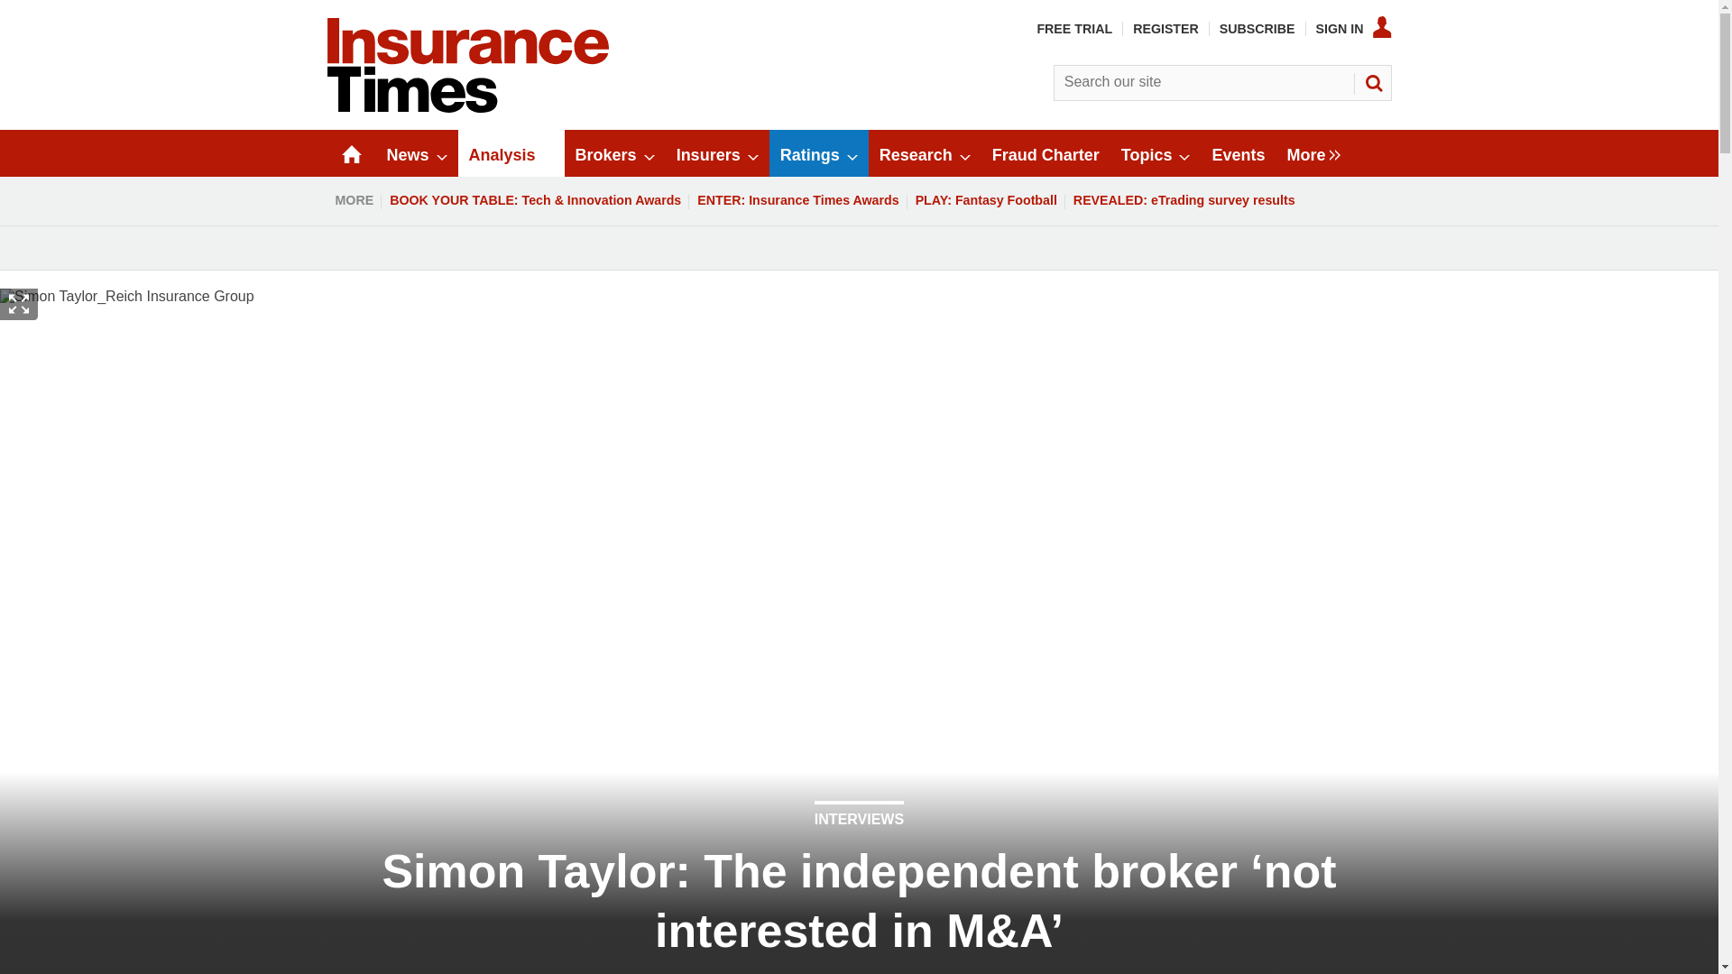 Image resolution: width=1732 pixels, height=974 pixels. I want to click on FREE TRIAL, so click(1073, 28).